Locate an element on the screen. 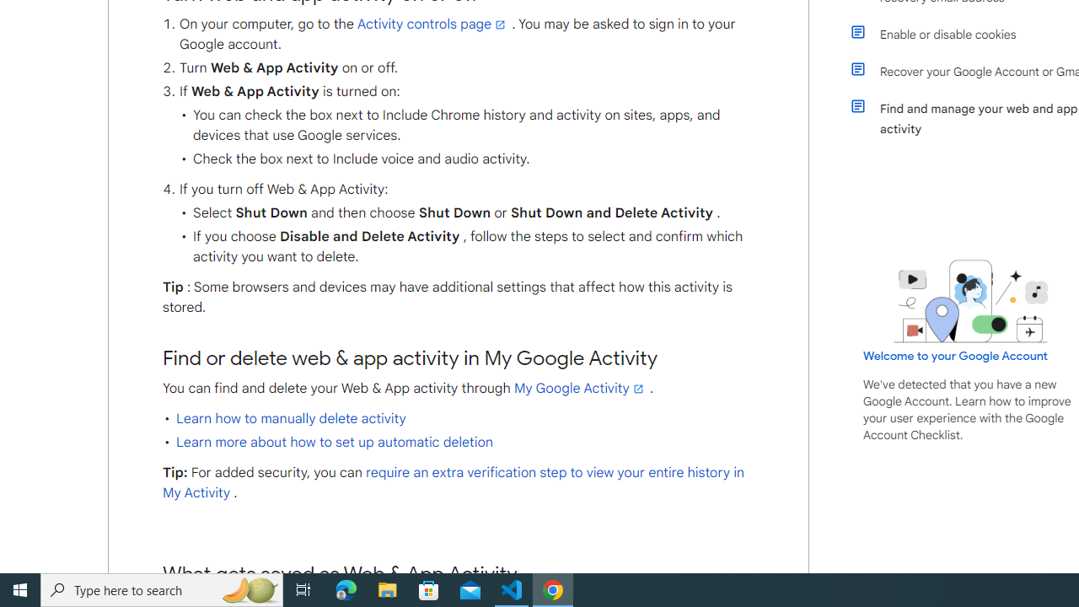 The image size is (1079, 607). Activity controls page is located at coordinates (432, 24).